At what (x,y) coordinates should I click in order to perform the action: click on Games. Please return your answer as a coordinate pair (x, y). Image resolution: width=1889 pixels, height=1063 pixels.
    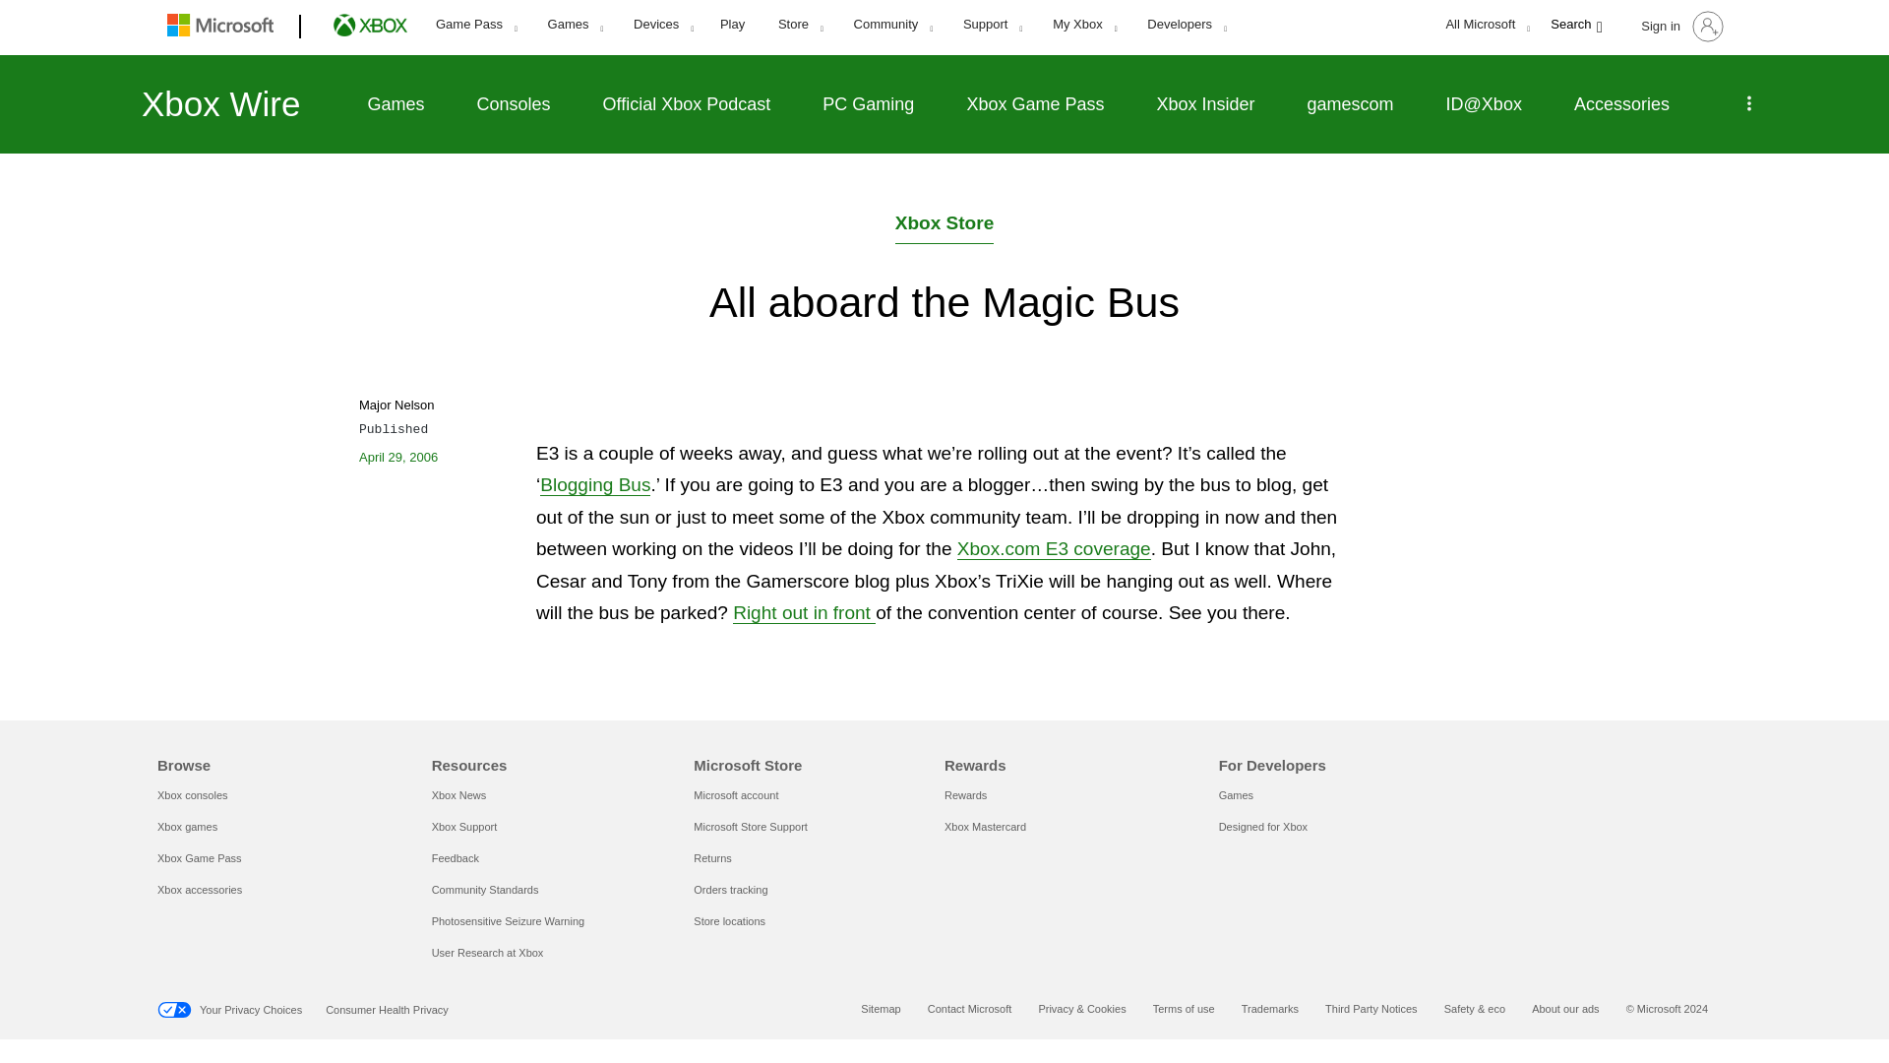
    Looking at the image, I should click on (575, 25).